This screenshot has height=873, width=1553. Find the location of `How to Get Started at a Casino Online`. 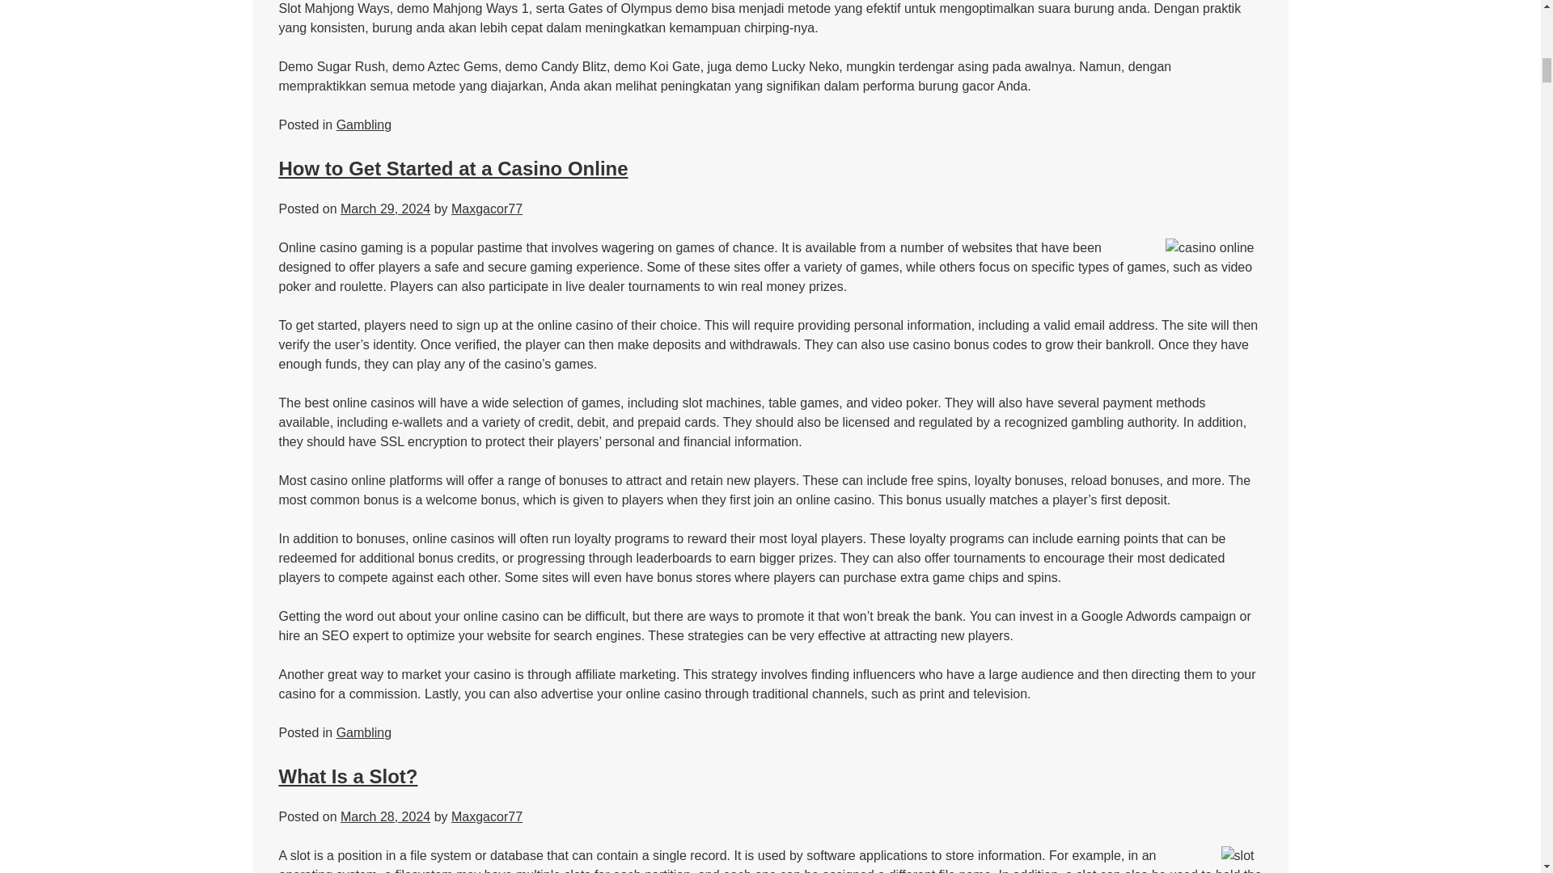

How to Get Started at a Casino Online is located at coordinates (452, 168).